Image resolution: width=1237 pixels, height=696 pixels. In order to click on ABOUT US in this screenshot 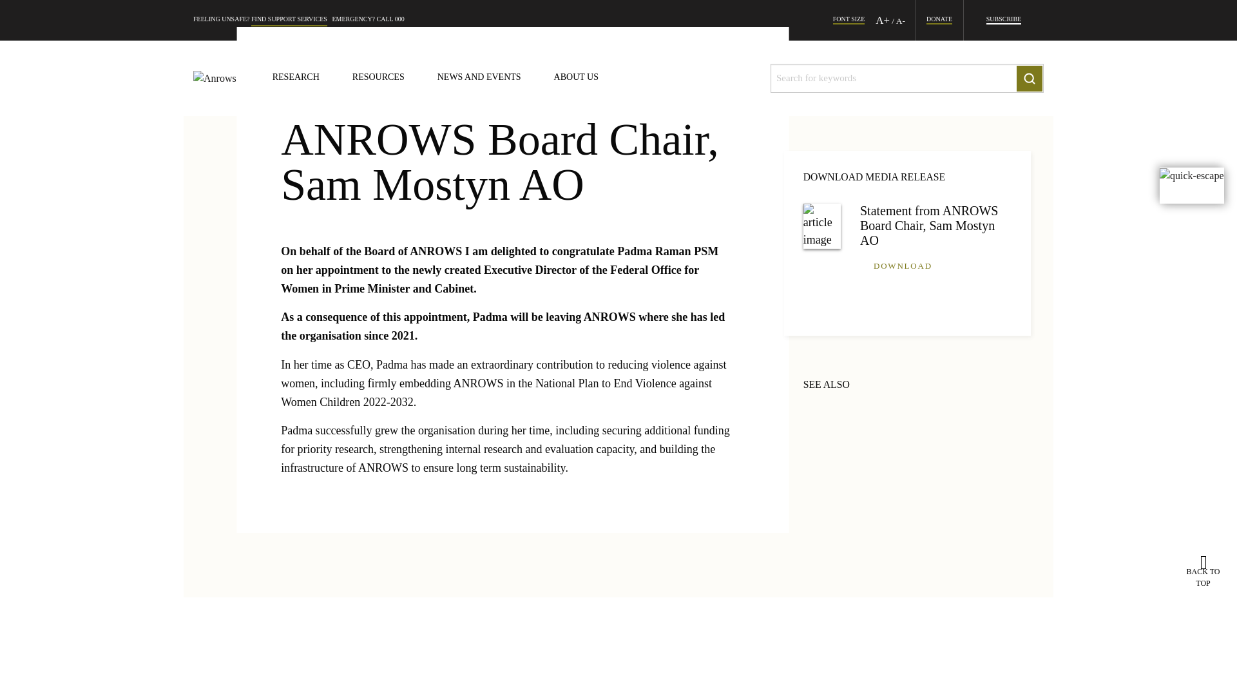, I will do `click(576, 78)`.